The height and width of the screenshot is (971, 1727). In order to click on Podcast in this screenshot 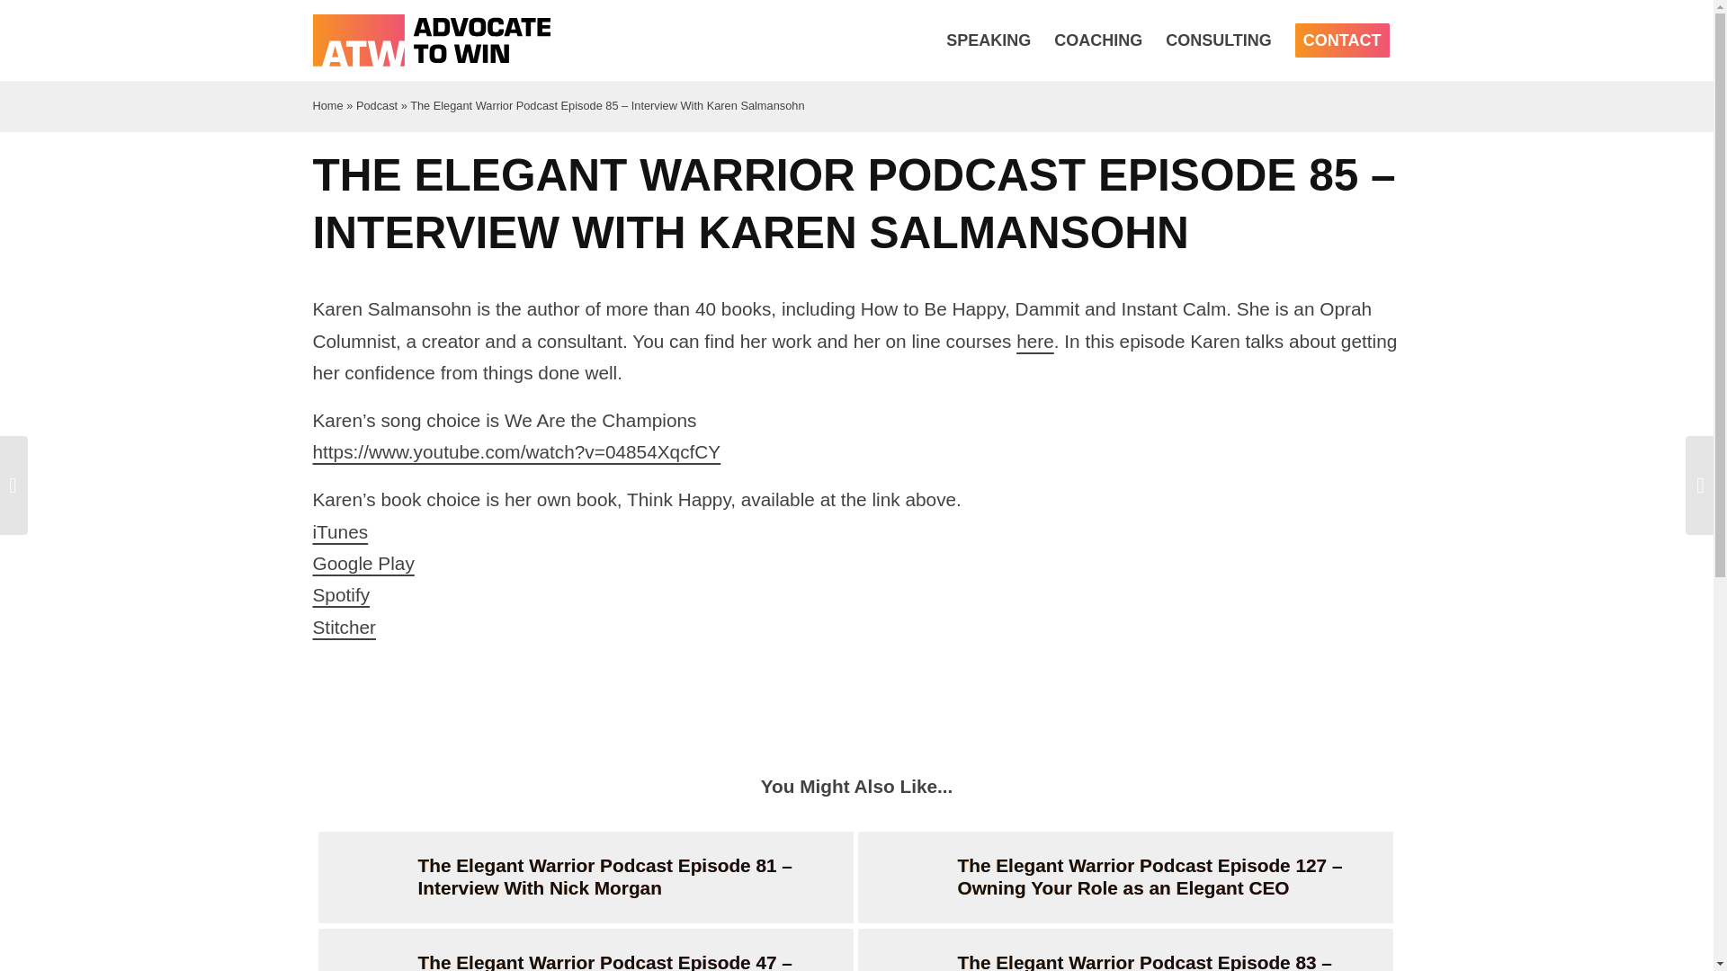, I will do `click(376, 106)`.